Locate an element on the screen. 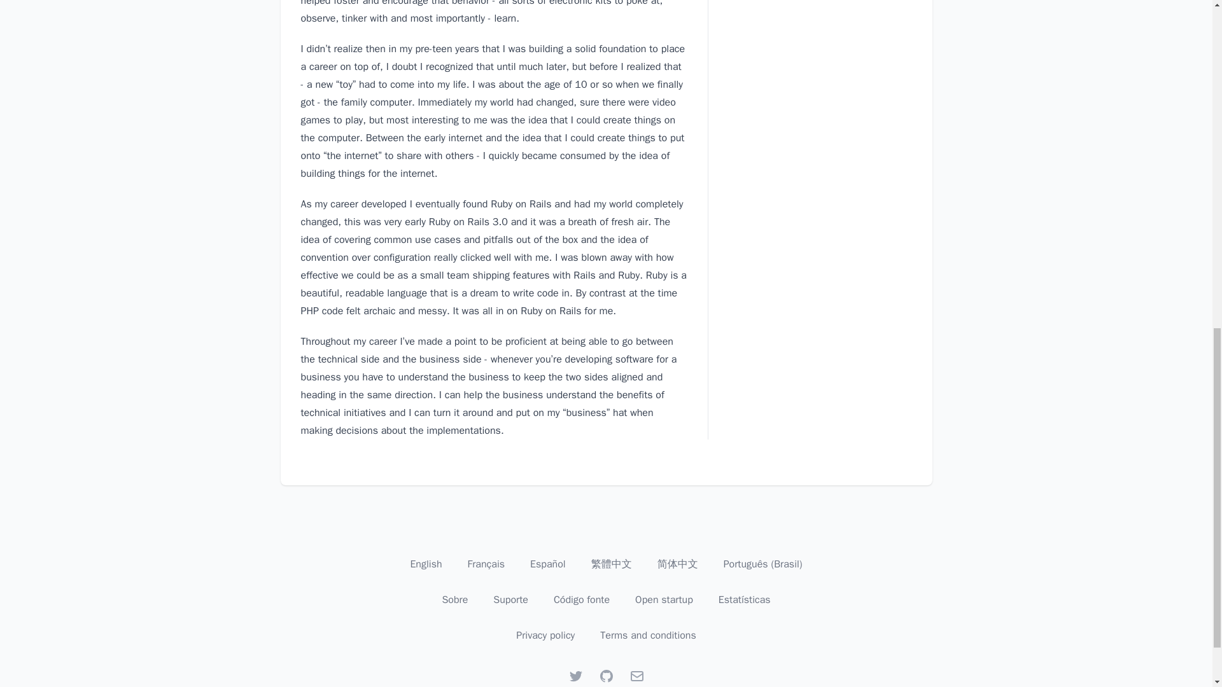 Image resolution: width=1222 pixels, height=687 pixels. Sobre is located at coordinates (454, 599).